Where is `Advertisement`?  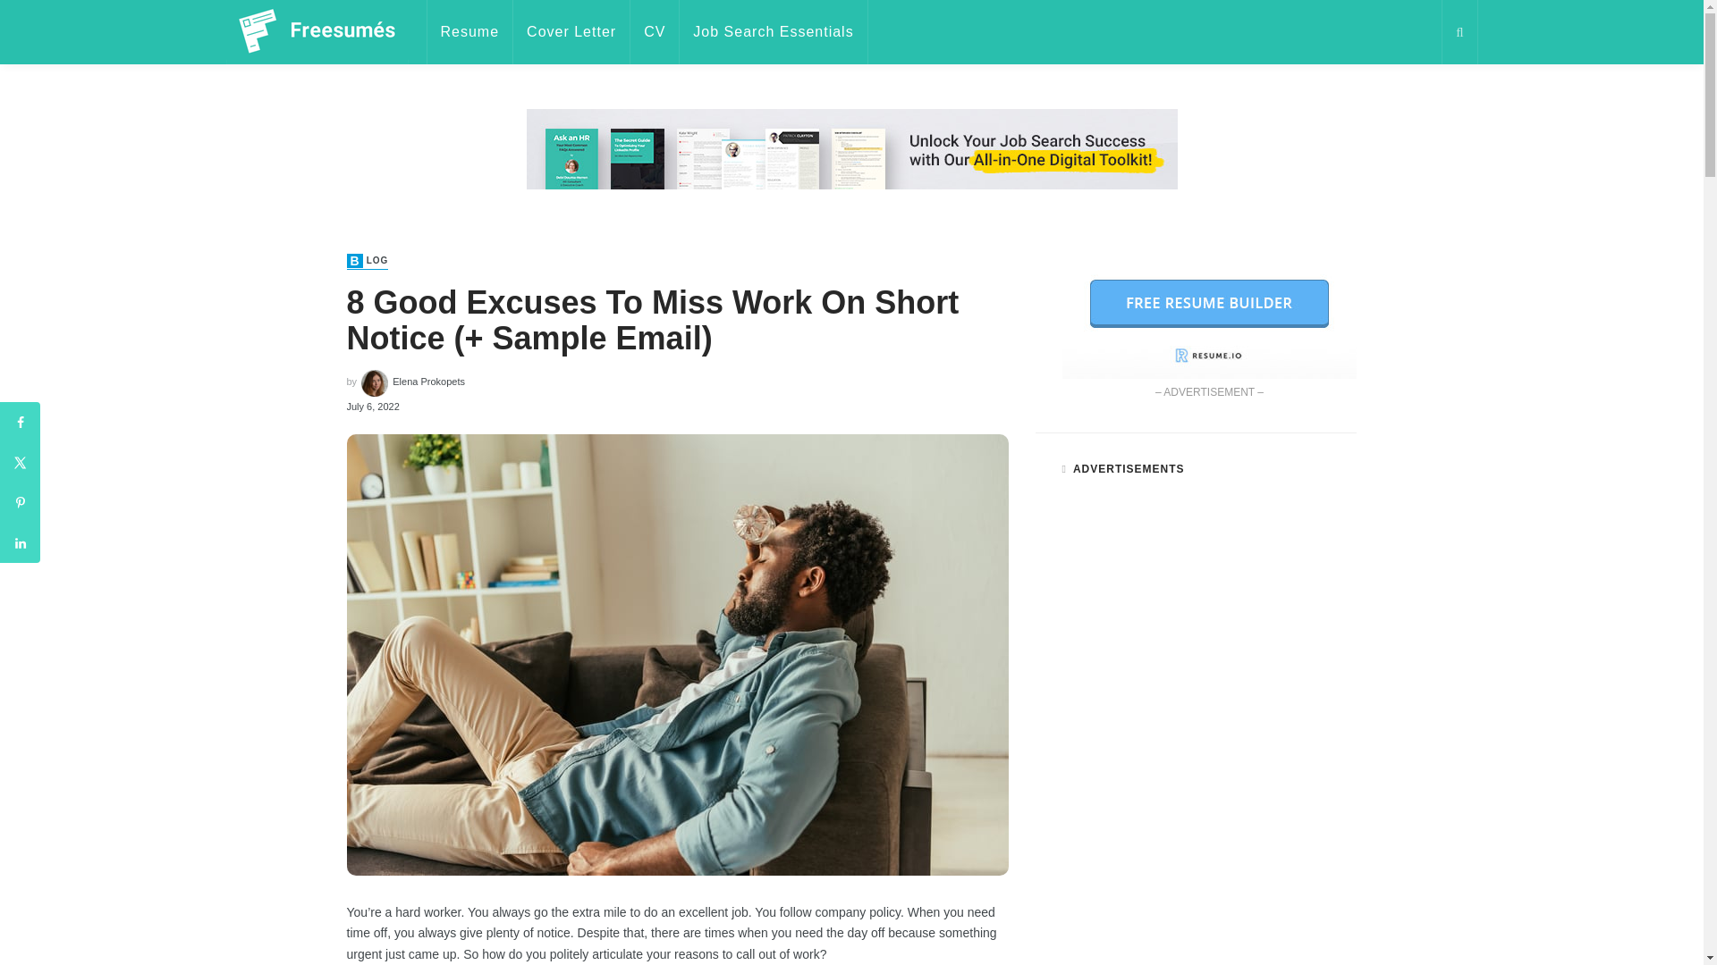
Advertisement is located at coordinates (850, 229).